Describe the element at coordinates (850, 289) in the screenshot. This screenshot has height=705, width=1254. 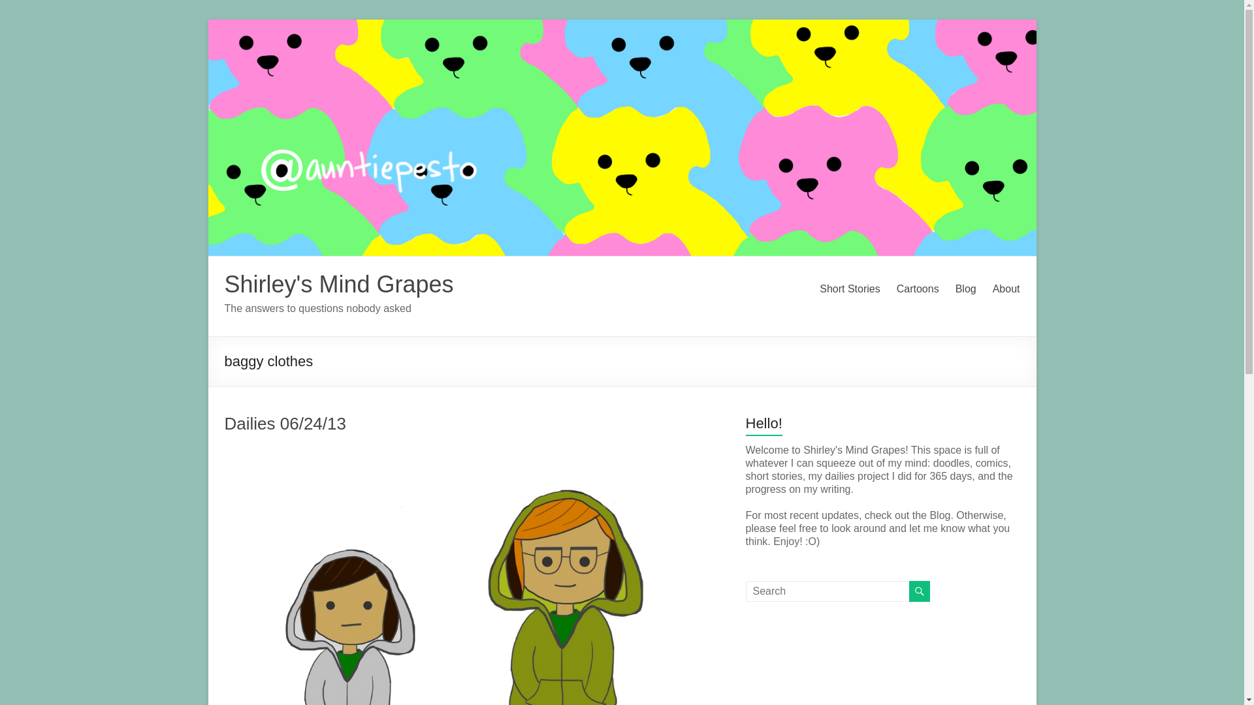
I see `Short Stories` at that location.